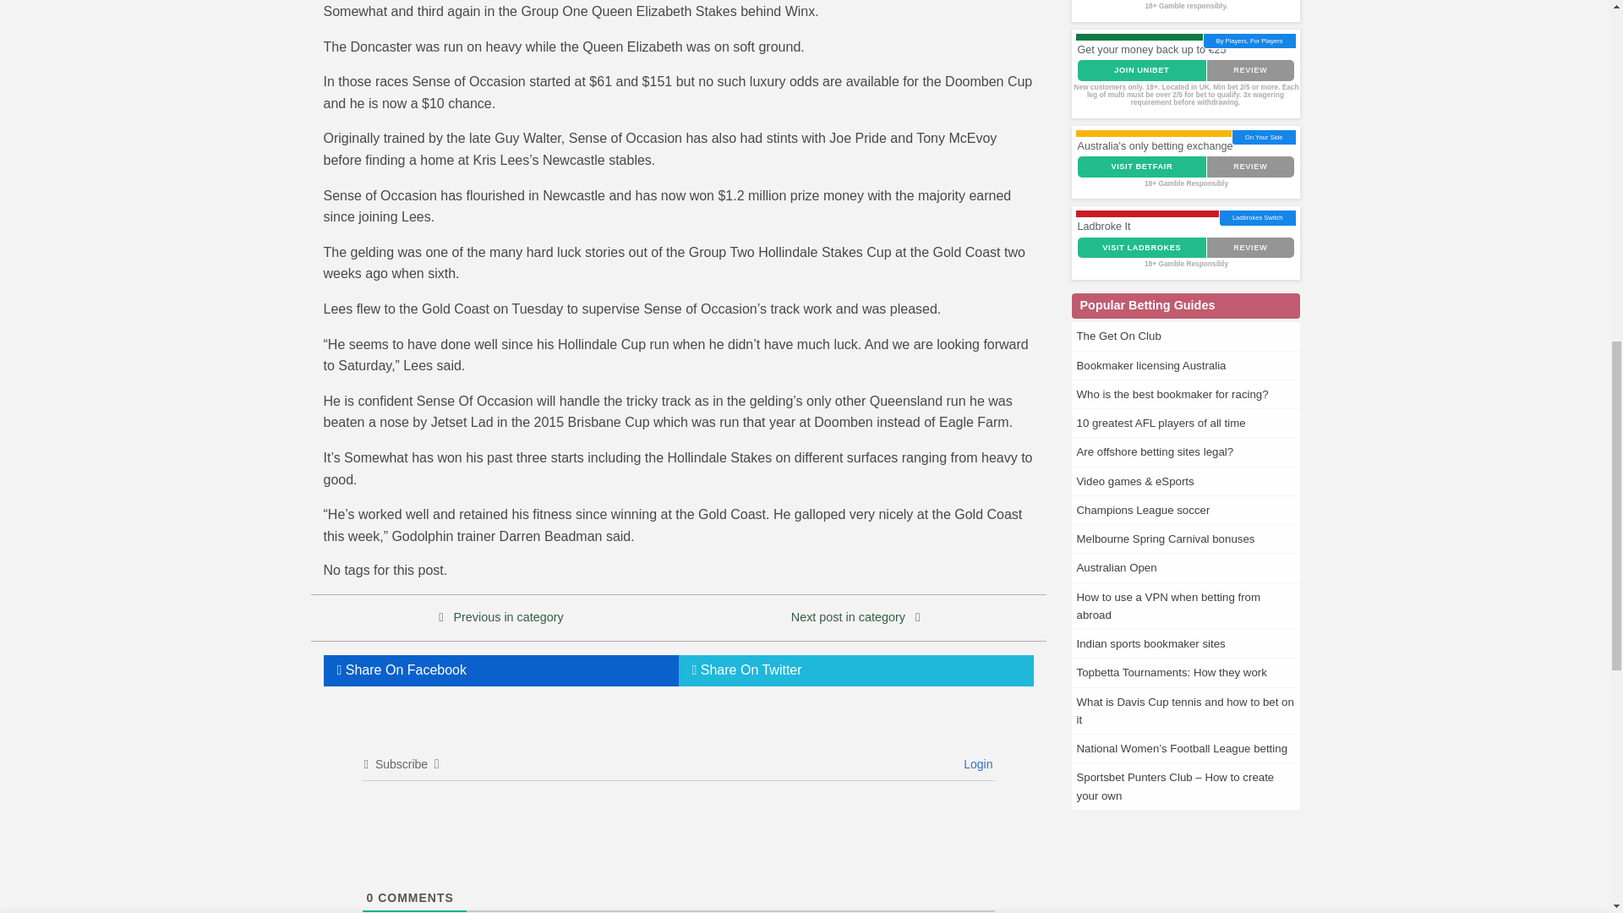 The width and height of the screenshot is (1623, 913). I want to click on Previous in category, so click(507, 617).